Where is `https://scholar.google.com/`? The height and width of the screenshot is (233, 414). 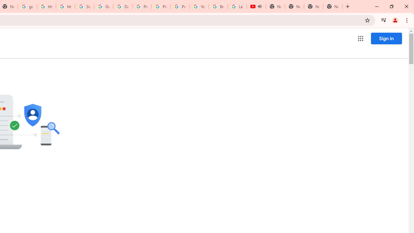
https://scholar.google.com/ is located at coordinates (65, 6).